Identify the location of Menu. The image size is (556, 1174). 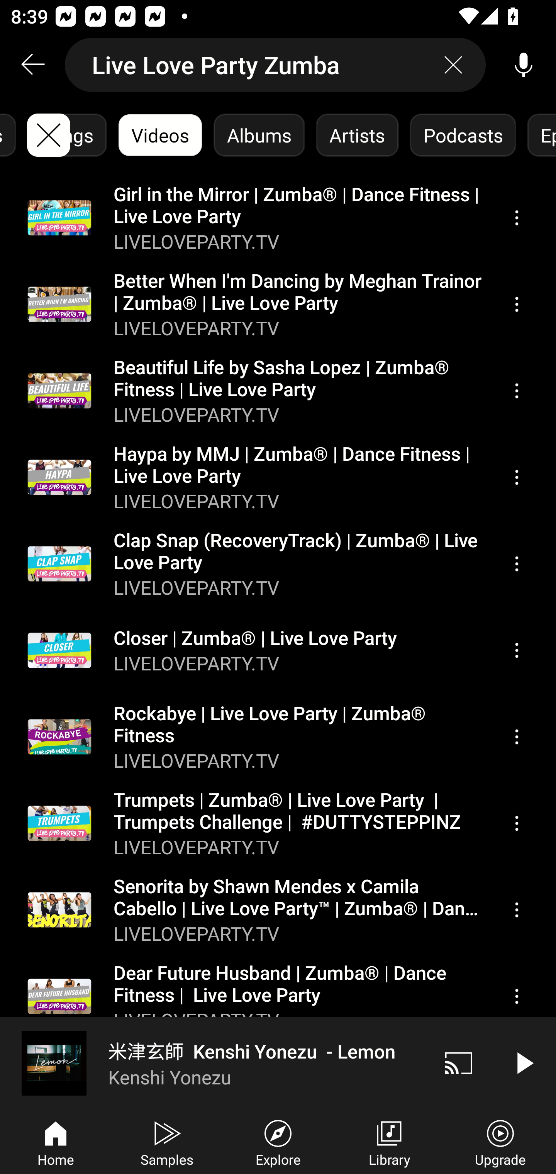
(517, 996).